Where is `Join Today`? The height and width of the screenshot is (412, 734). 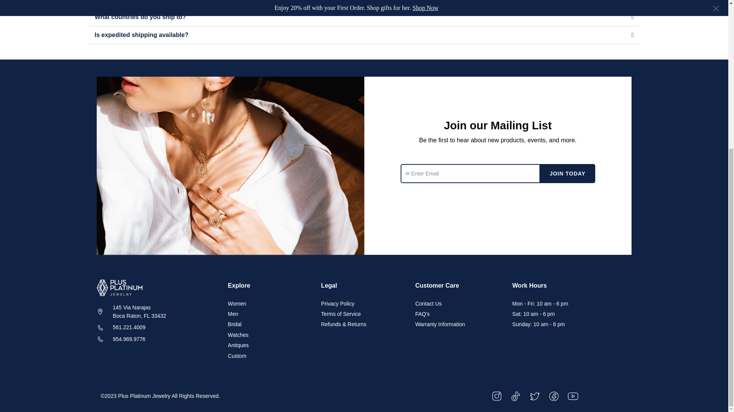 Join Today is located at coordinates (568, 173).